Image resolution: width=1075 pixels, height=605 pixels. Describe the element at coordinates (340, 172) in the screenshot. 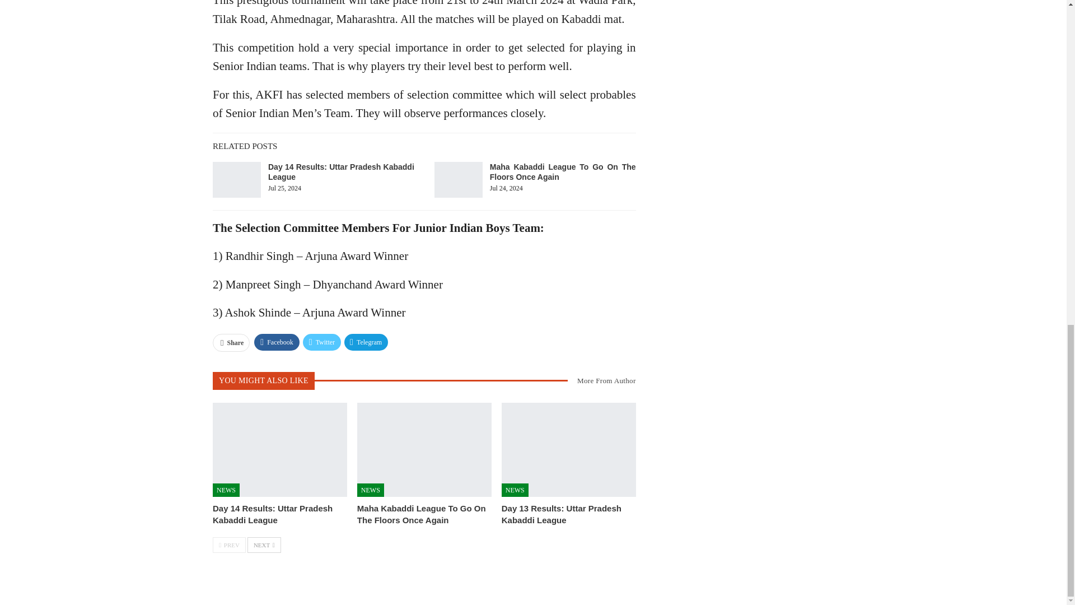

I see `Day 14 Results: Uttar Pradesh Kabaddi League` at that location.